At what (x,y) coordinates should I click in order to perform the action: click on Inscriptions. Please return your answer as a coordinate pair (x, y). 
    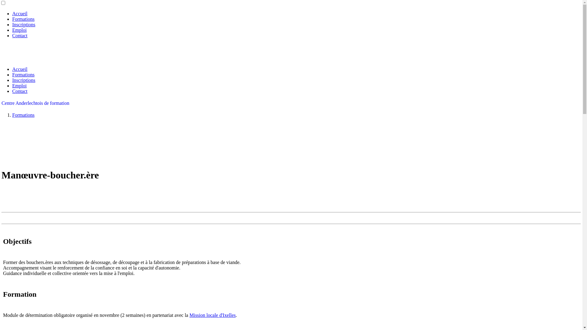
    Looking at the image, I should click on (24, 80).